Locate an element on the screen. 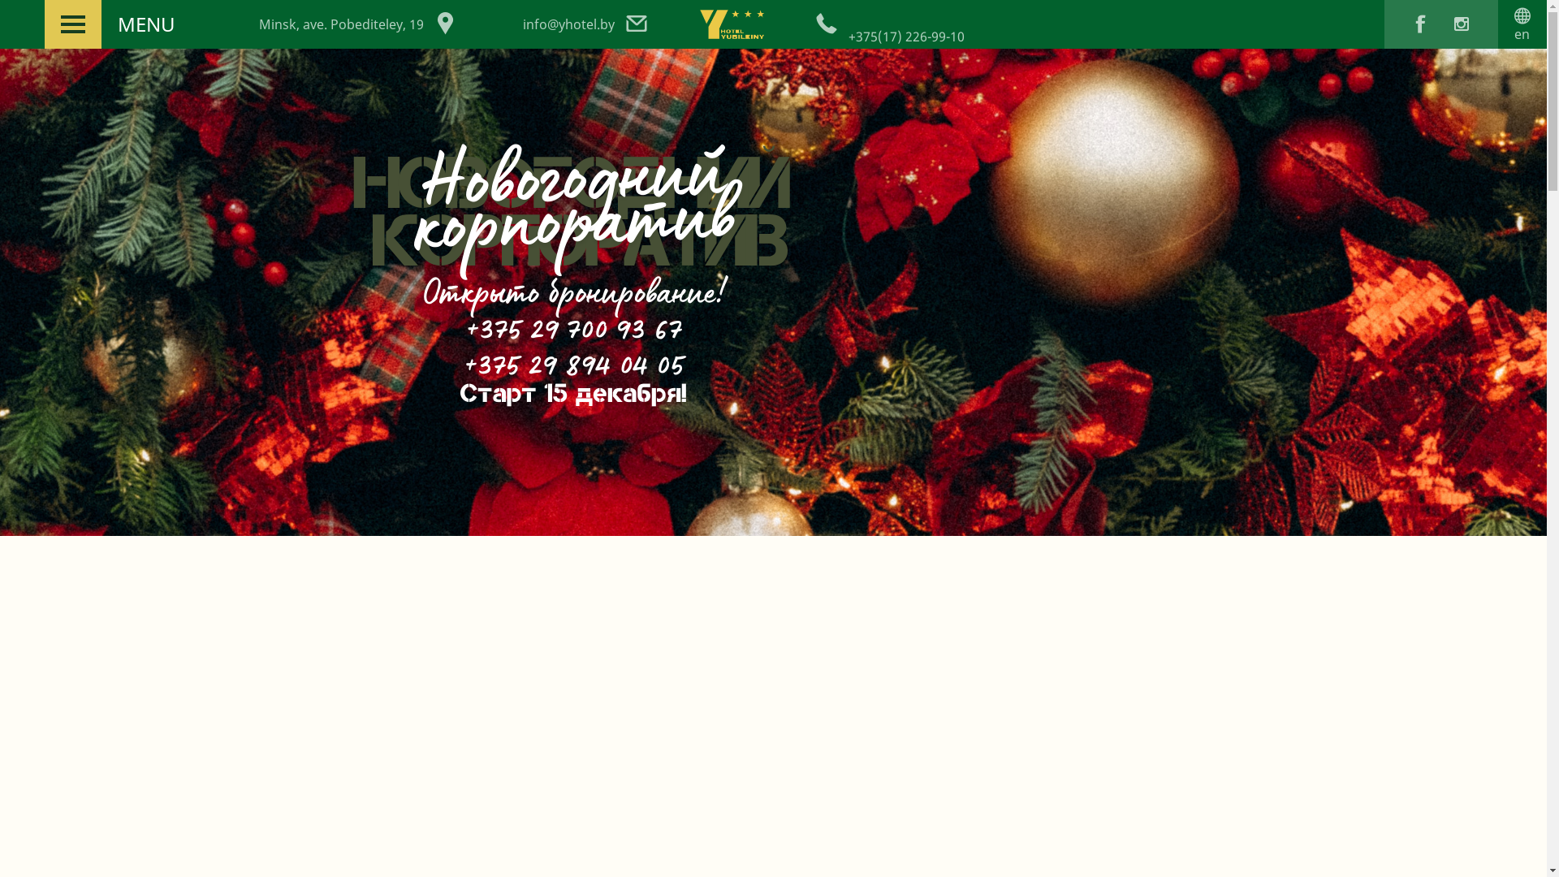 This screenshot has width=1559, height=877. info@yhotel.by is located at coordinates (586, 24).